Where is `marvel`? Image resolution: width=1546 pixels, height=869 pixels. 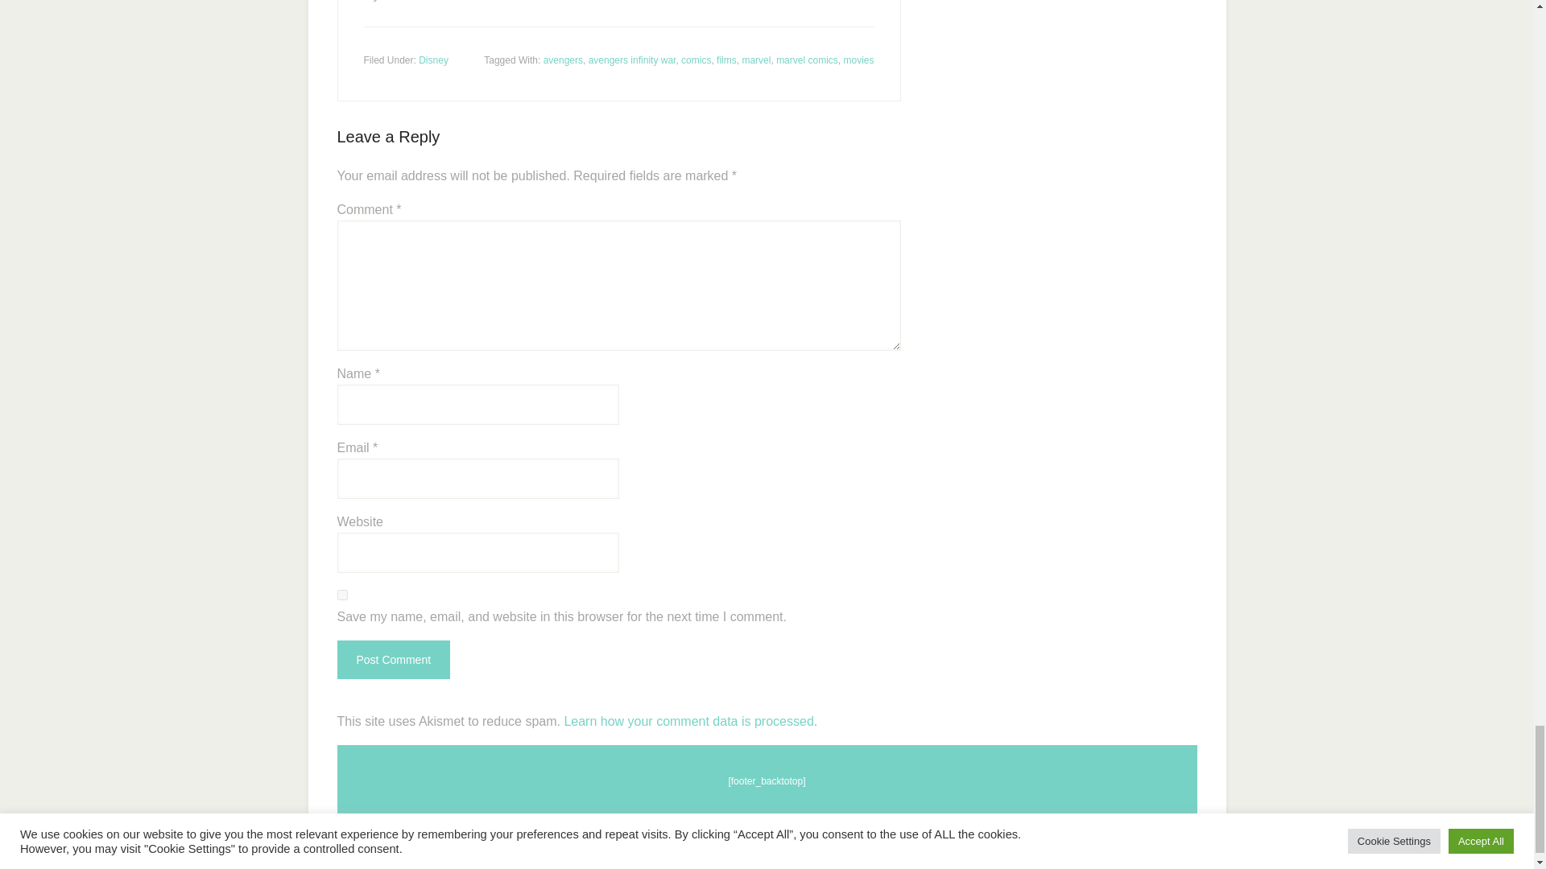 marvel is located at coordinates (755, 60).